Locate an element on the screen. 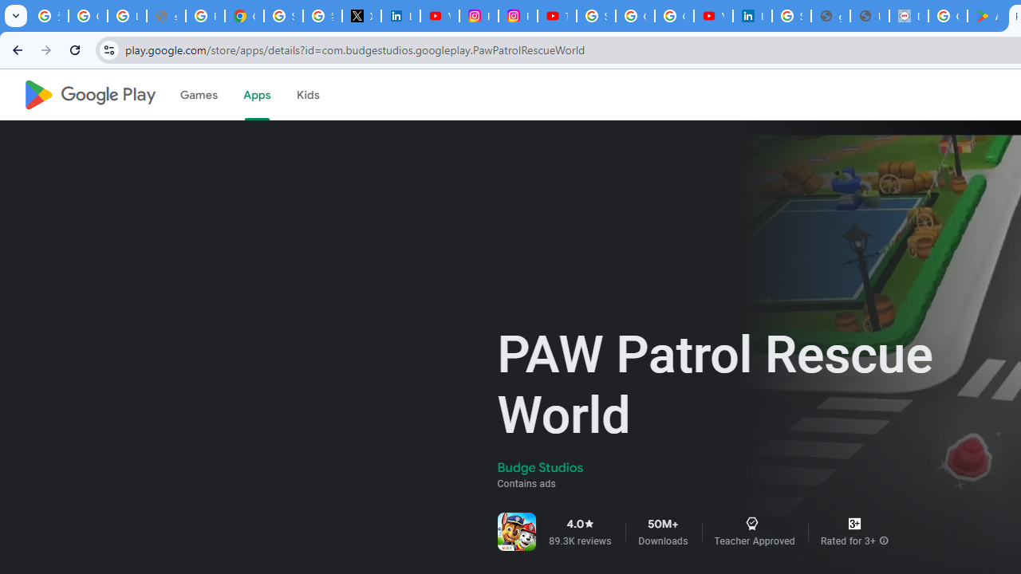 Image resolution: width=1021 pixels, height=574 pixels. Privacy Help Center - Policies Help is located at coordinates (205, 16).